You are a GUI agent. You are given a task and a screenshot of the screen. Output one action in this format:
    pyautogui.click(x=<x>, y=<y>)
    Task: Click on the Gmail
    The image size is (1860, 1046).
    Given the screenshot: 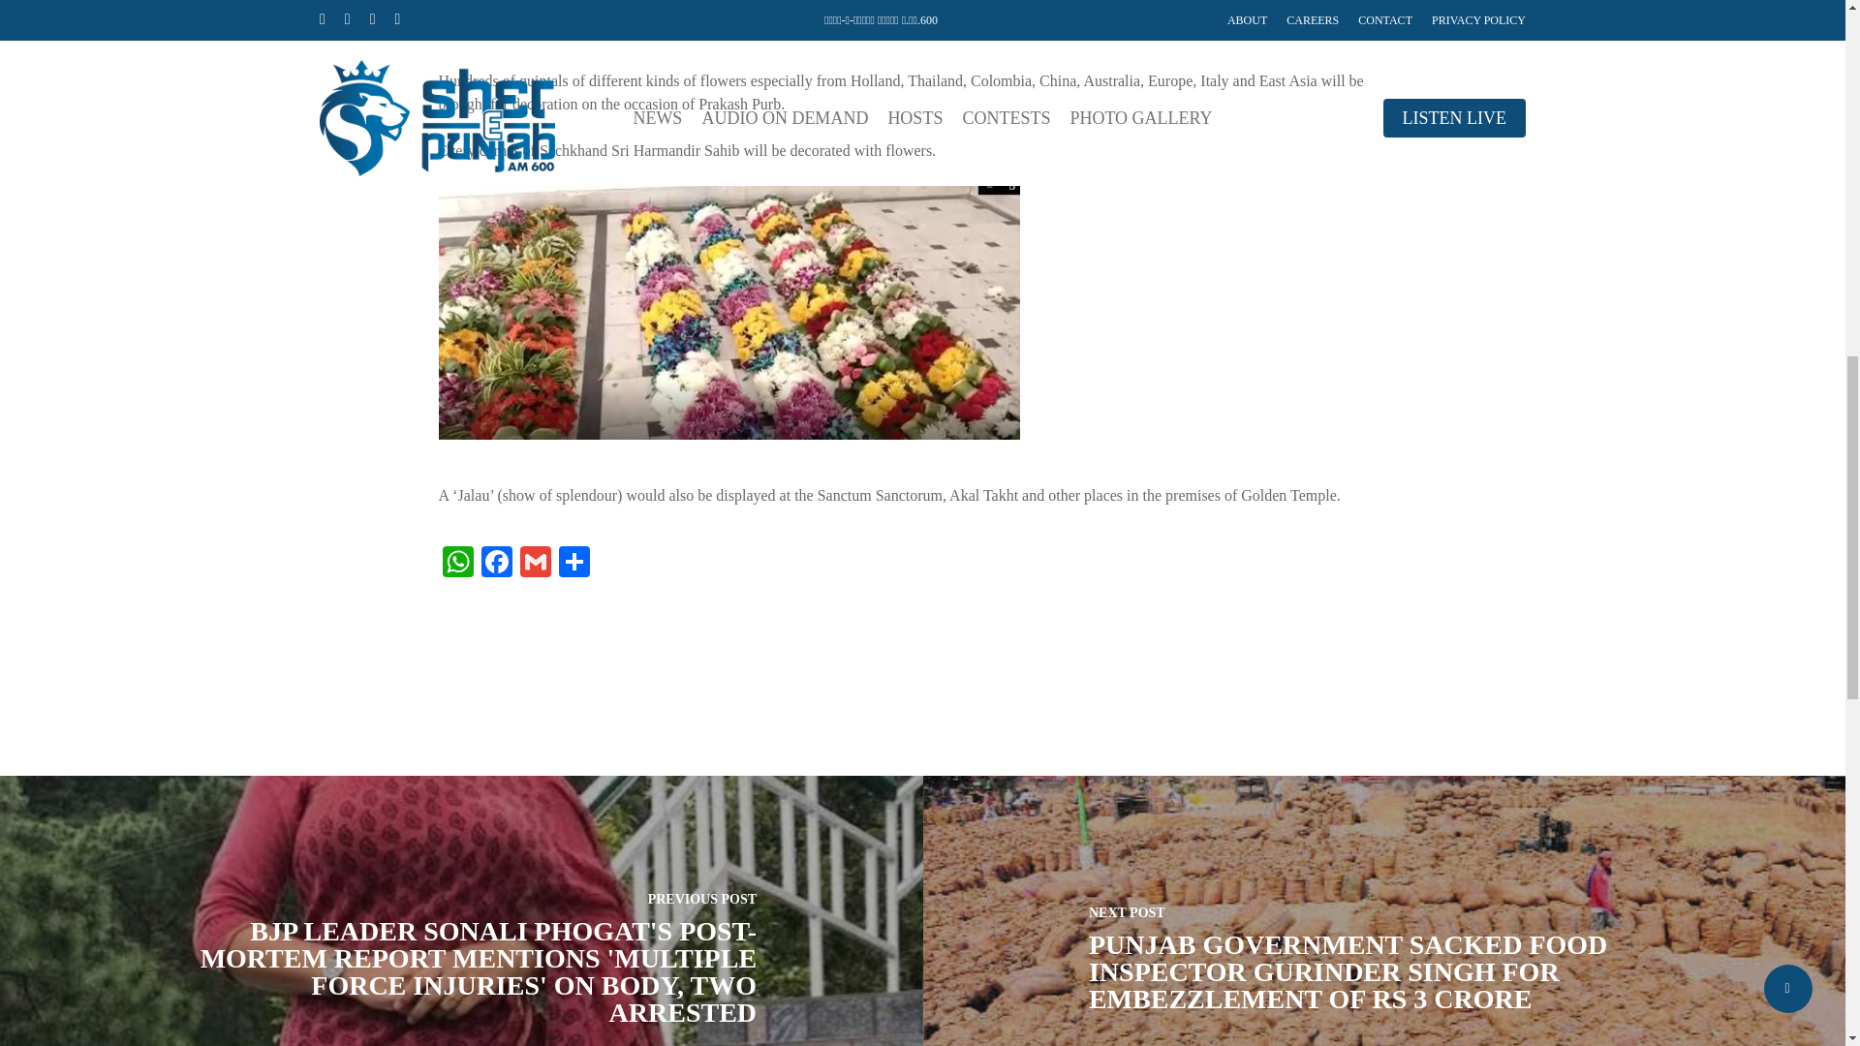 What is the action you would take?
    pyautogui.click(x=535, y=564)
    